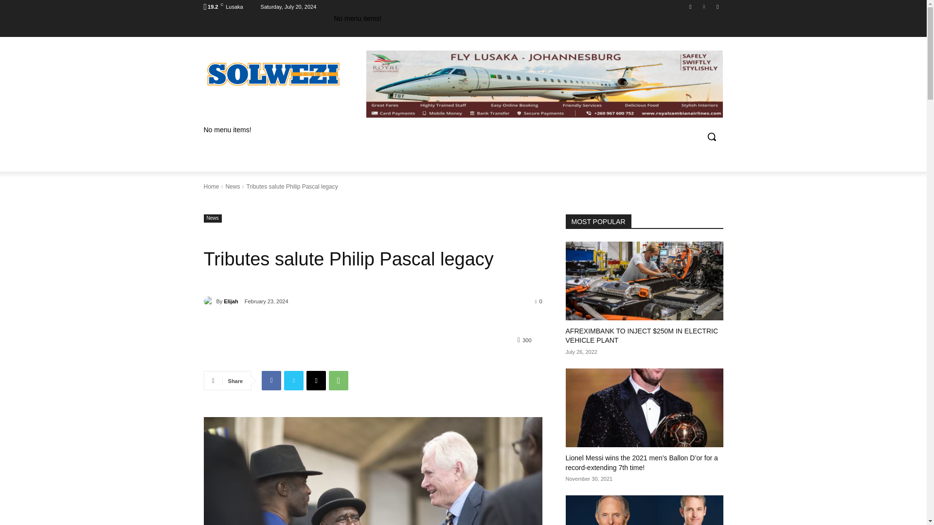 The width and height of the screenshot is (934, 525). I want to click on Instagram, so click(690, 6).